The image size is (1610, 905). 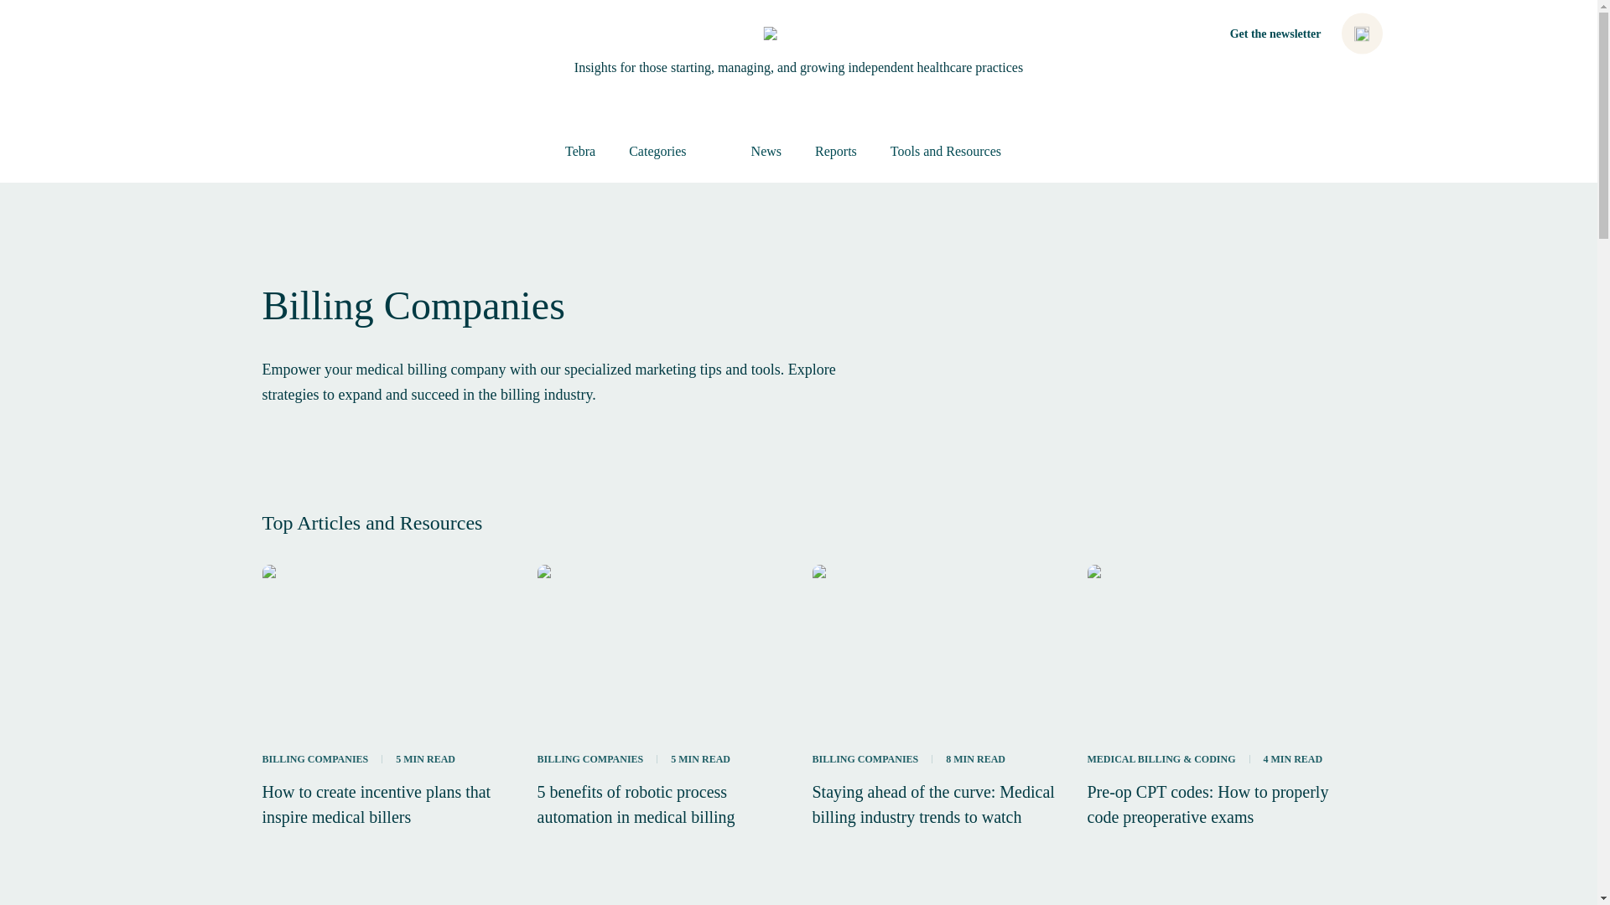 I want to click on Billing Companies, so click(x=864, y=759).